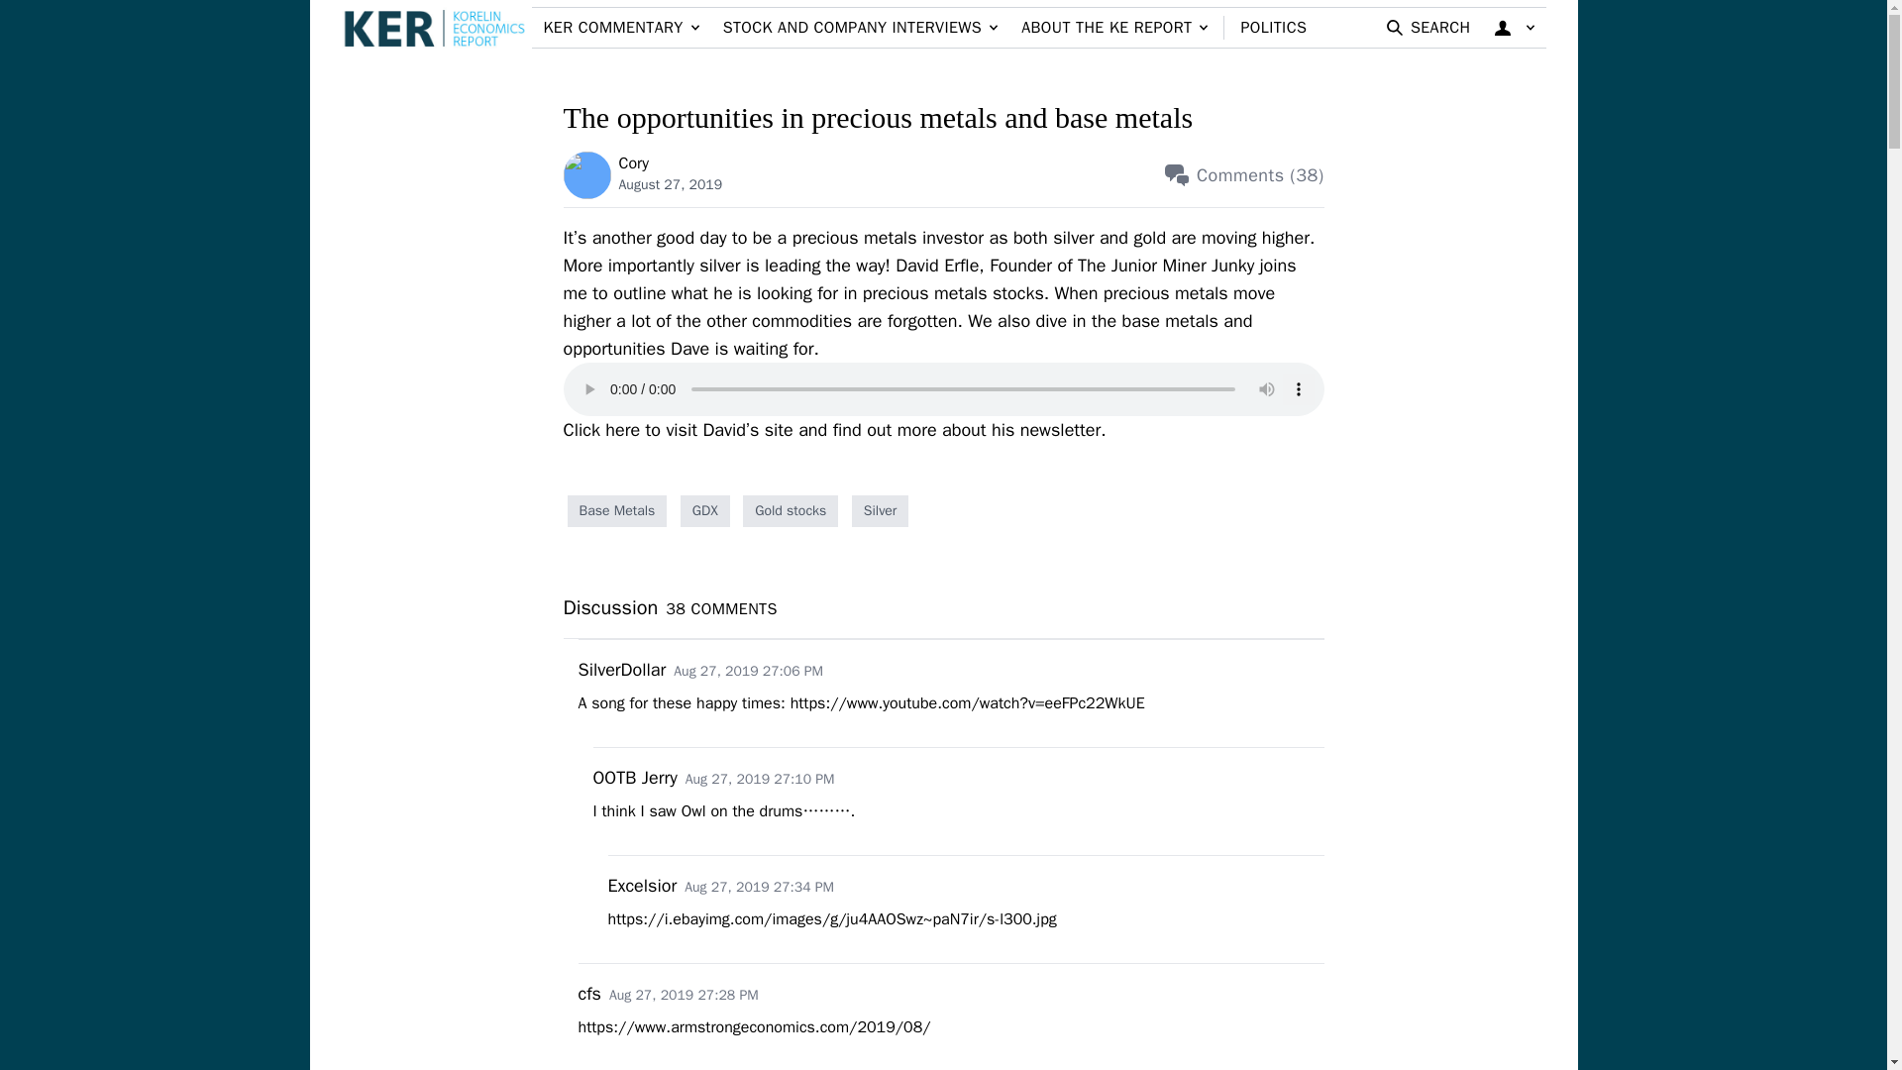 The image size is (1902, 1070). I want to click on Cory, so click(590, 174).